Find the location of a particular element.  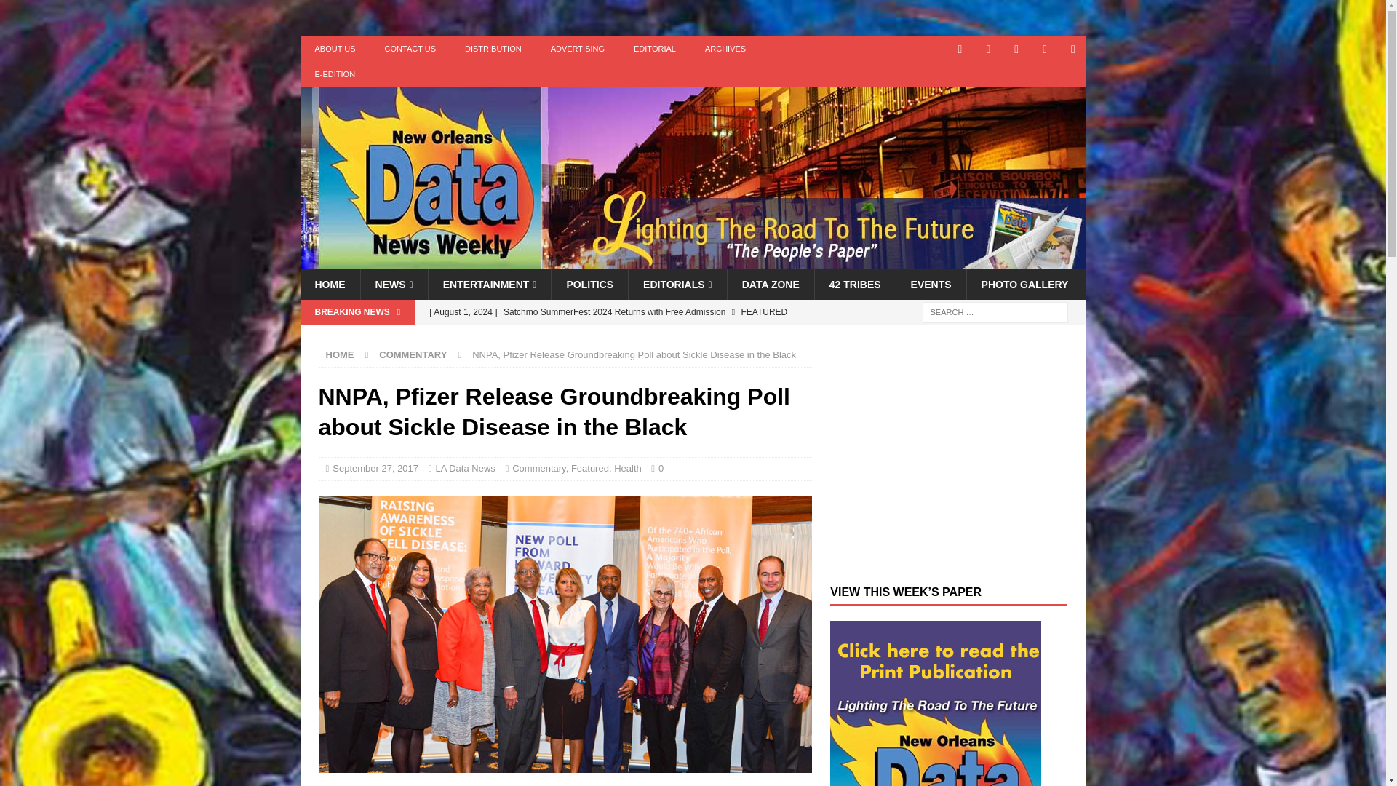

CONTACT US is located at coordinates (410, 49).